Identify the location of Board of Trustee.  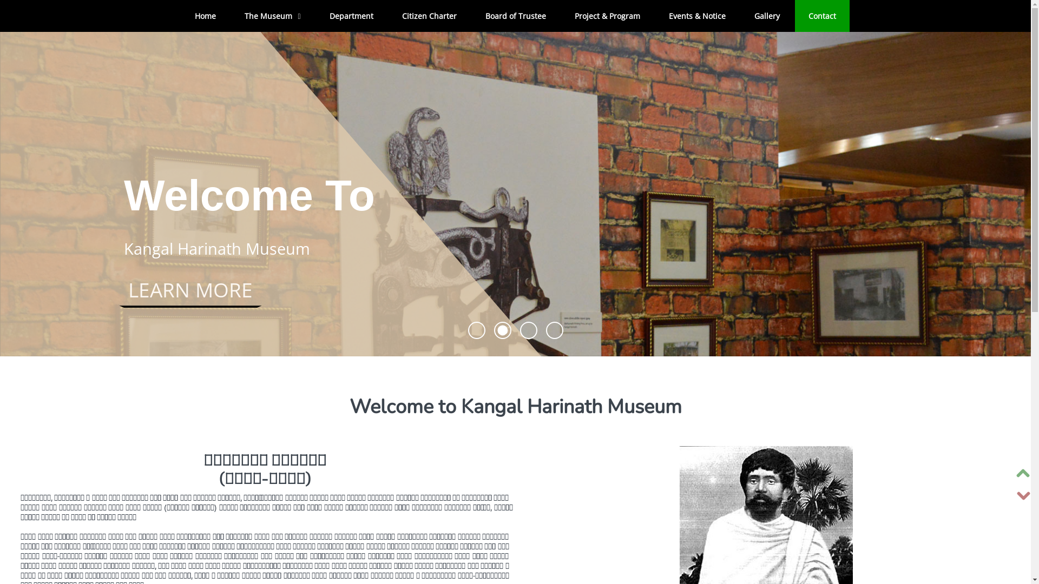
(516, 16).